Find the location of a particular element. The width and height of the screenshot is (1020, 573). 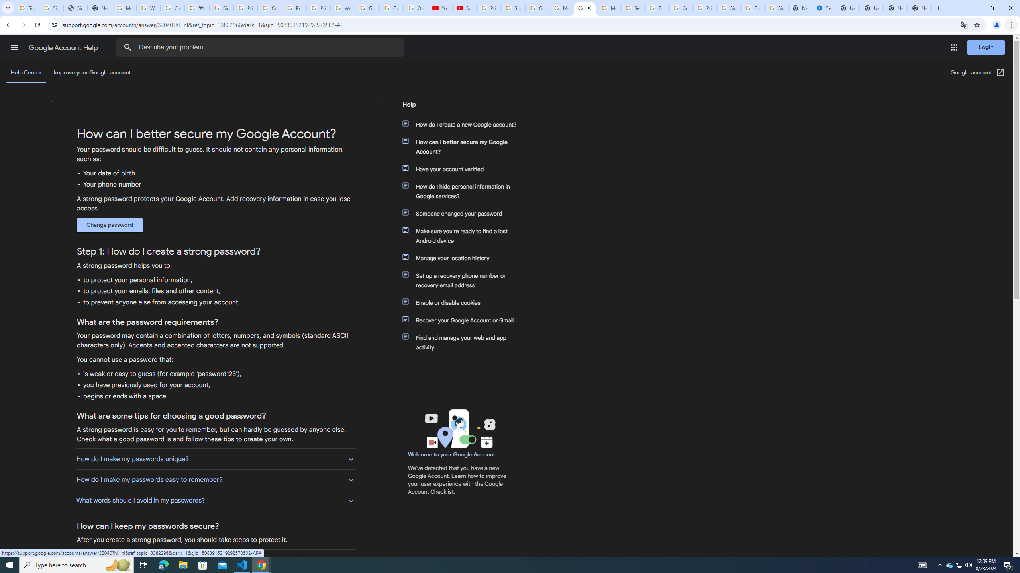

Make sure you're ready to find a lost Android device is located at coordinates (463, 236).